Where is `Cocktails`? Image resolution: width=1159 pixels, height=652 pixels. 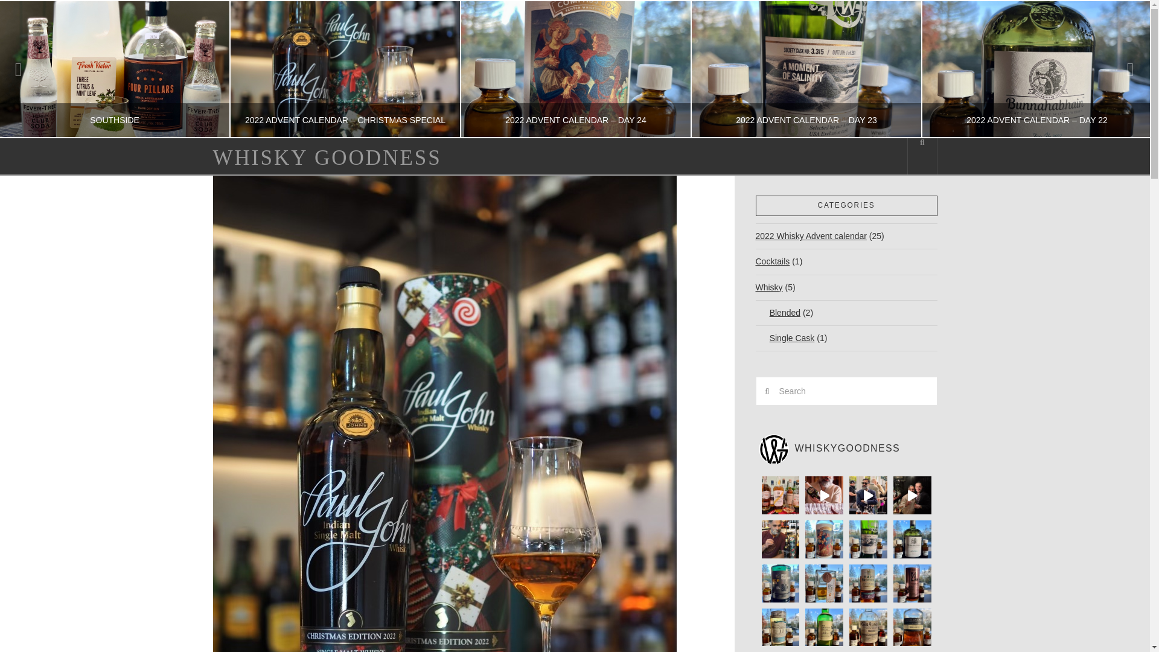 Cocktails is located at coordinates (773, 261).